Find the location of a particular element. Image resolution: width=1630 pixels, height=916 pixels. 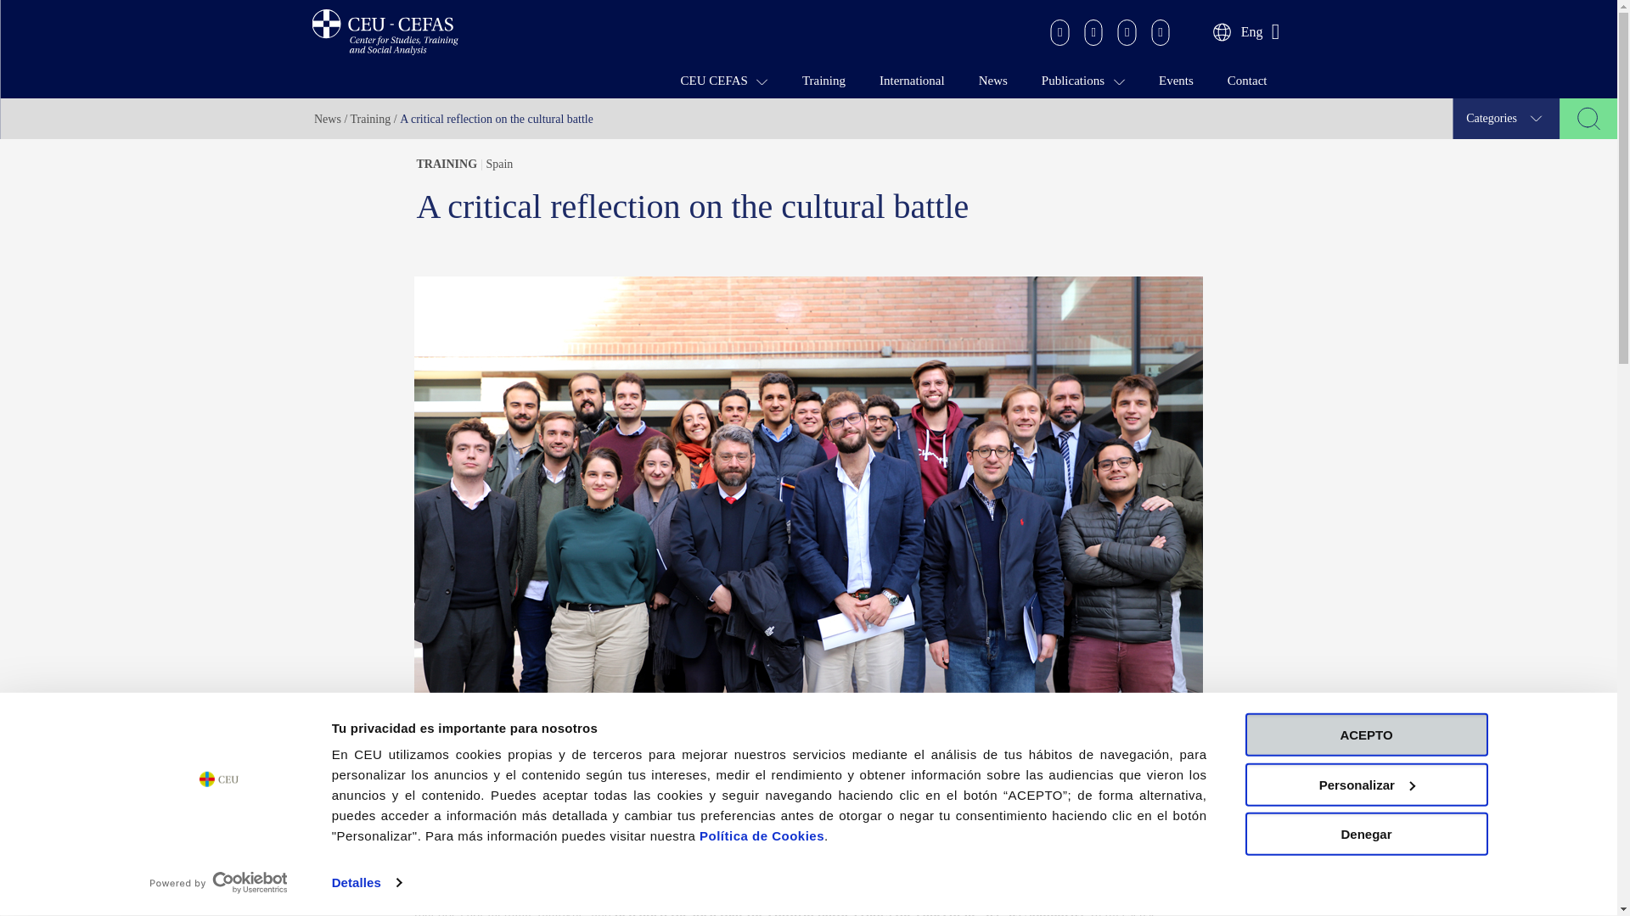

Detalles is located at coordinates (367, 883).